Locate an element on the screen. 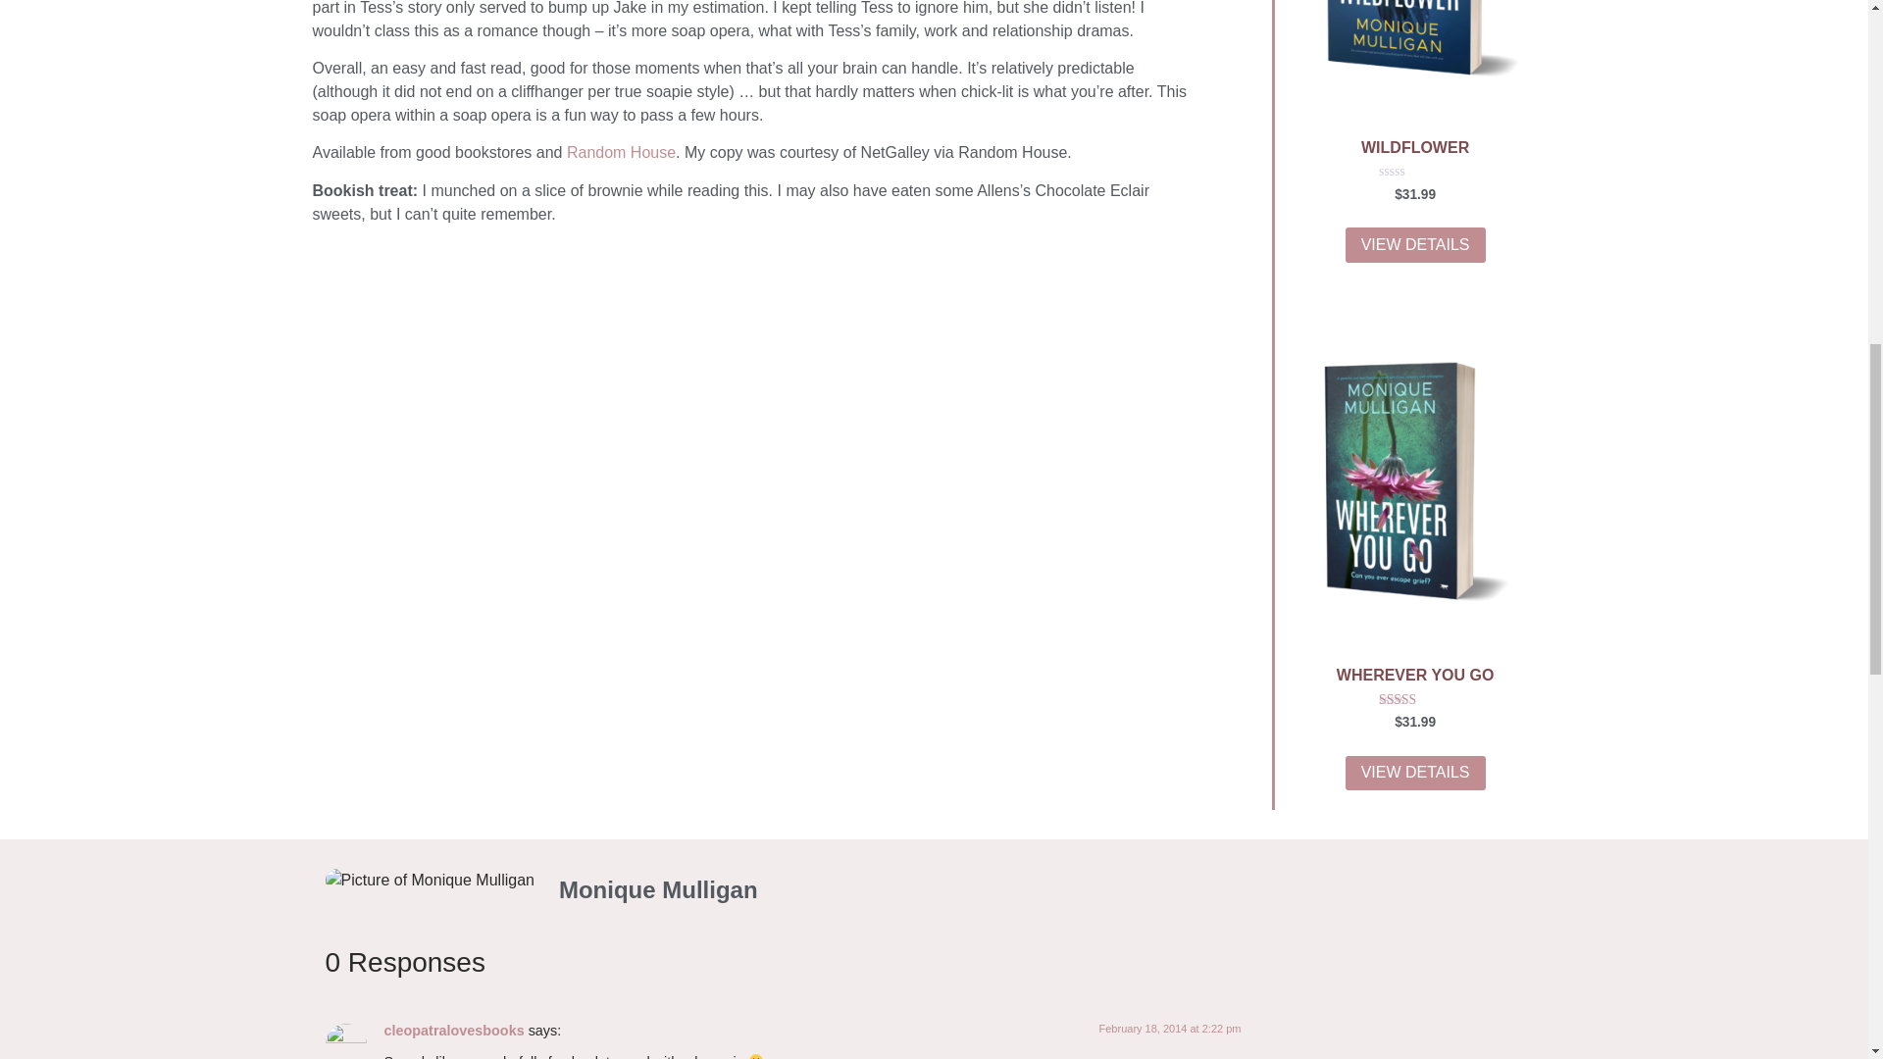  VIEW DETAILS is located at coordinates (1415, 245).